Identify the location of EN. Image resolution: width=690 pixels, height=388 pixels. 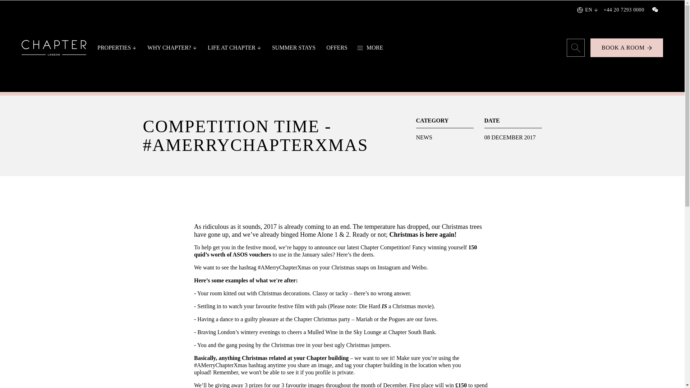
(584, 10).